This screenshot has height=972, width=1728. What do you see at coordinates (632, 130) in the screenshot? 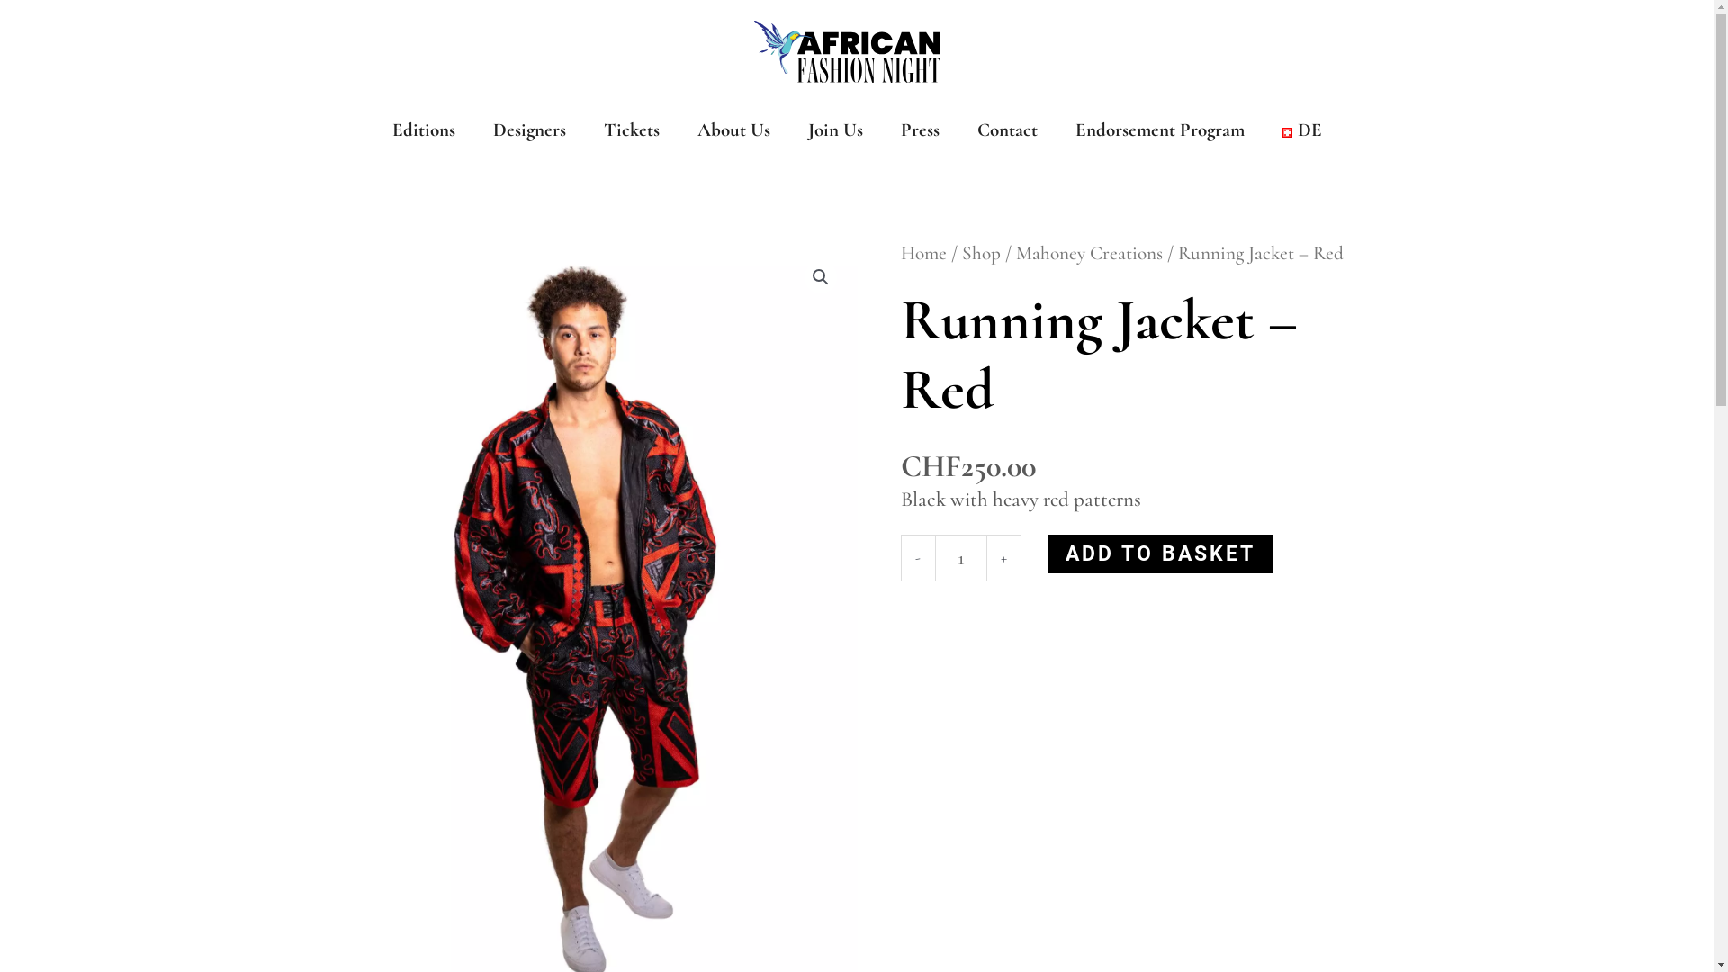
I see `Tickets` at bounding box center [632, 130].